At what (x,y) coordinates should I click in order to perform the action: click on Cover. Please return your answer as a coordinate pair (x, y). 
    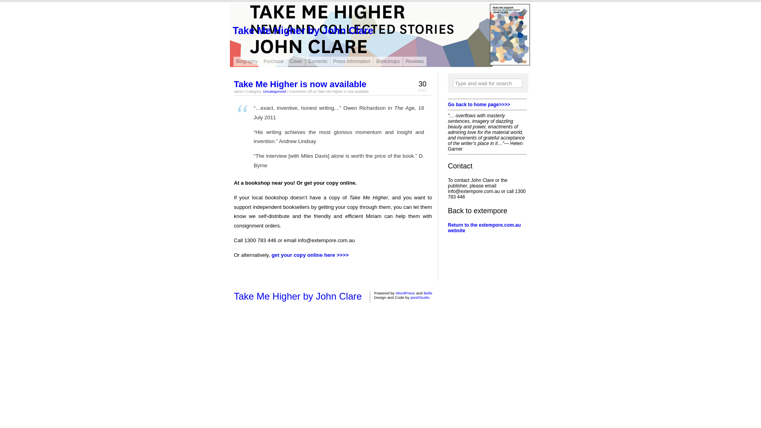
    Looking at the image, I should click on (296, 61).